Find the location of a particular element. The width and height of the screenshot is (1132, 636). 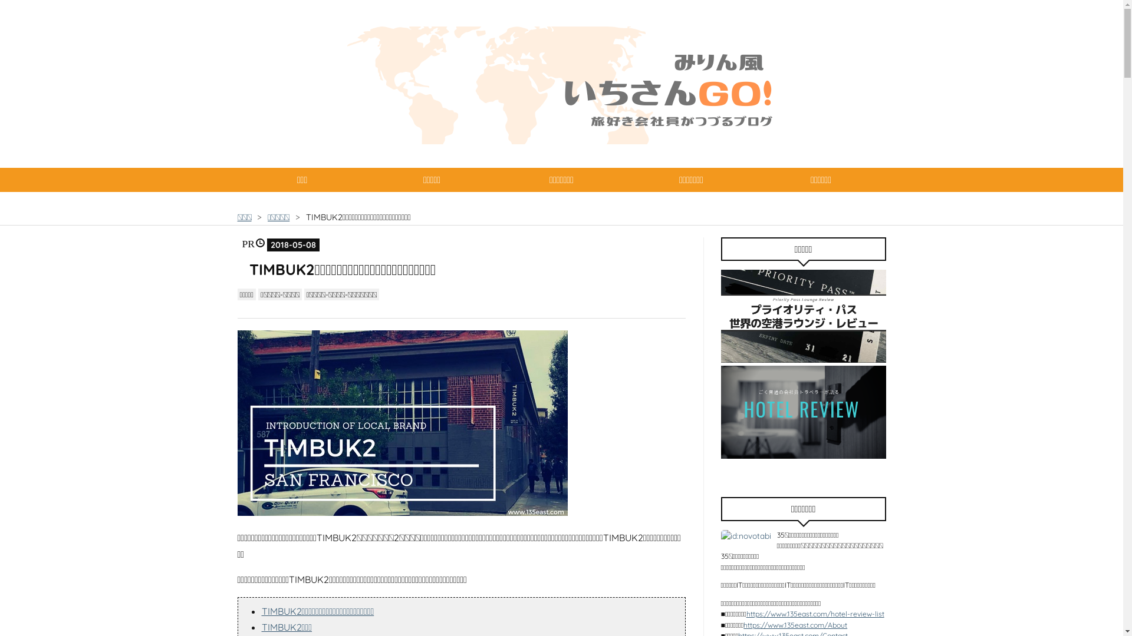

f:id:novotabi:20180507052029j:plain is located at coordinates (402, 423).